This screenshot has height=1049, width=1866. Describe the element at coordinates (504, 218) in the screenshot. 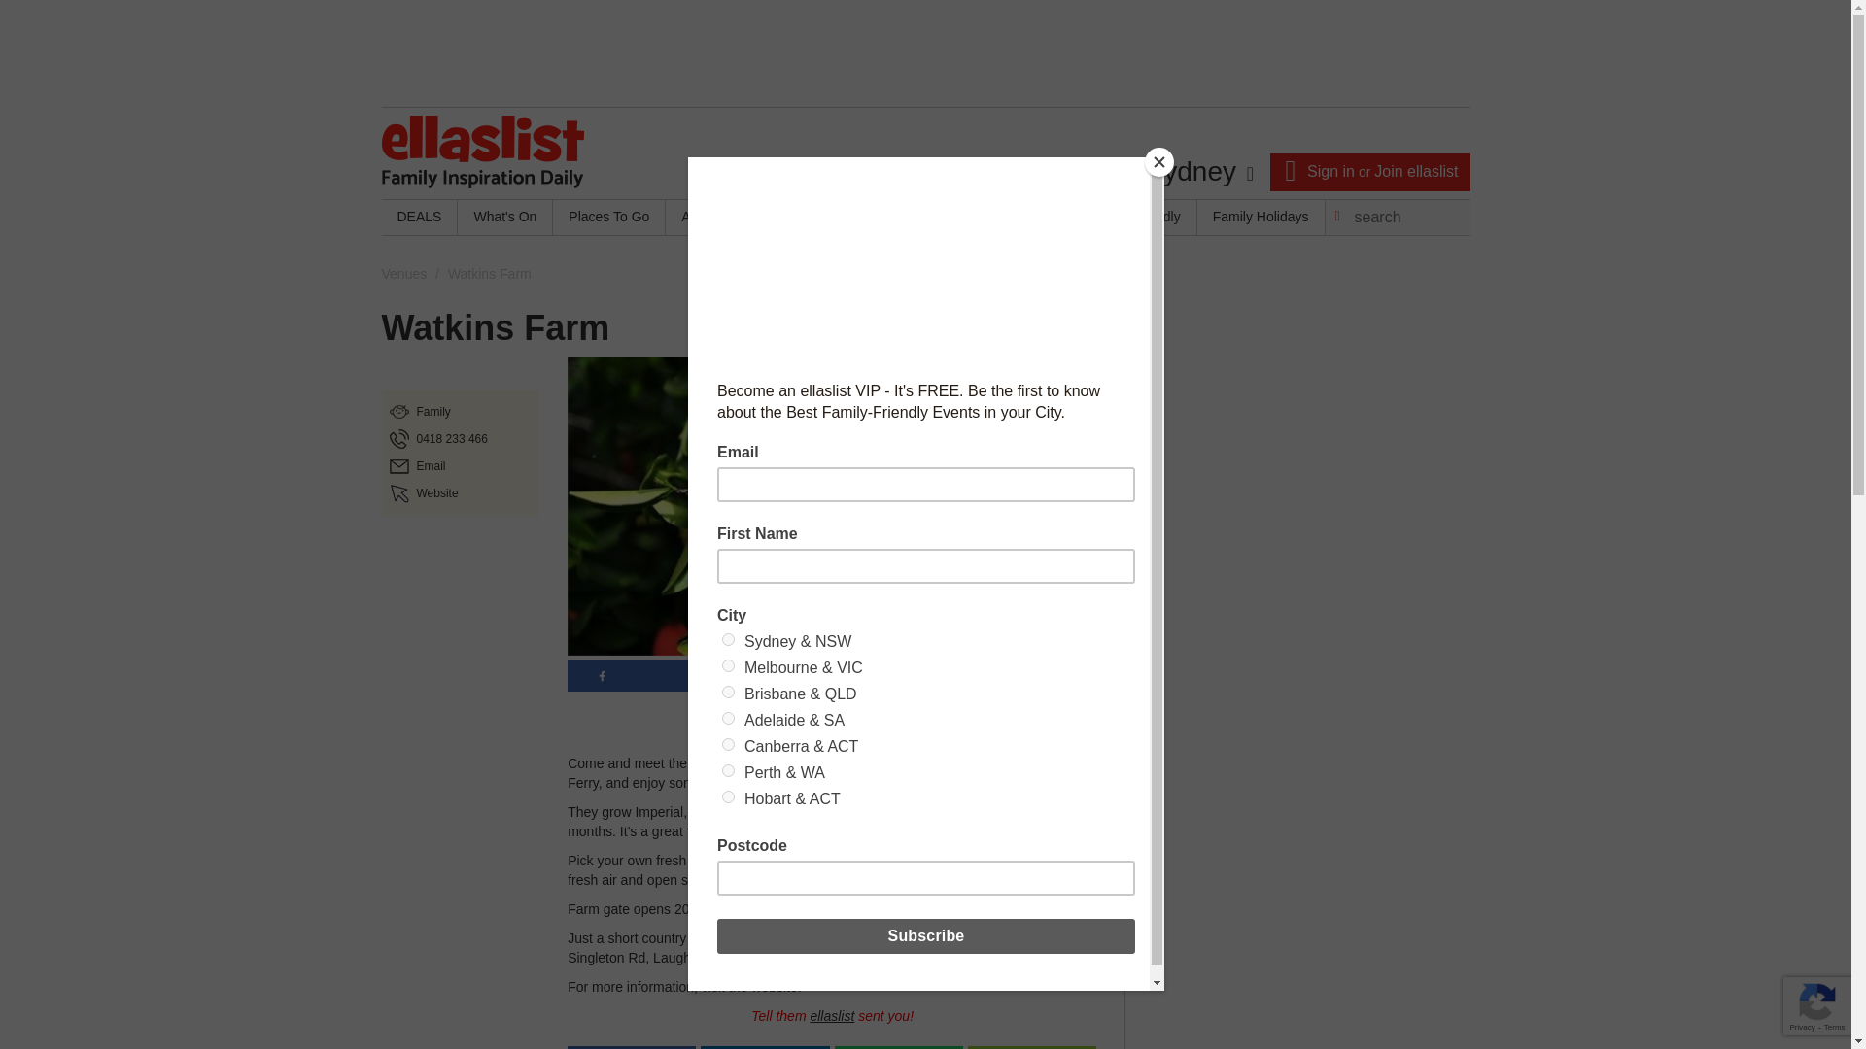

I see `What's On` at that location.